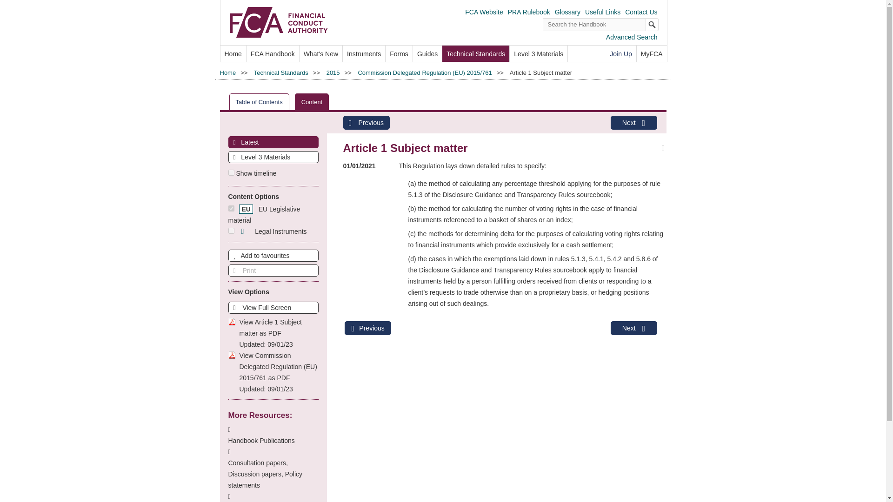  I want to click on Toggle Legal instrument indicators on and off, so click(273, 231).